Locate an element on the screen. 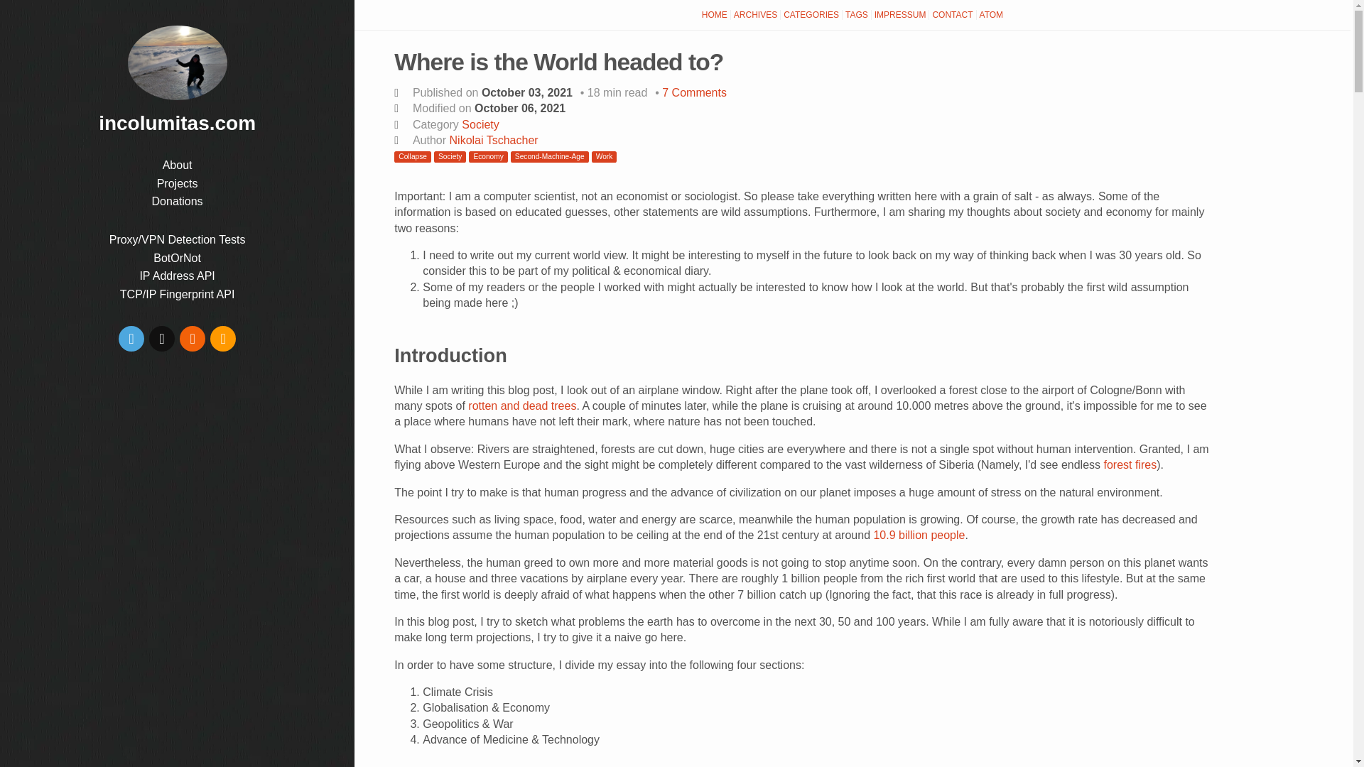  incolumitas.com is located at coordinates (177, 123).